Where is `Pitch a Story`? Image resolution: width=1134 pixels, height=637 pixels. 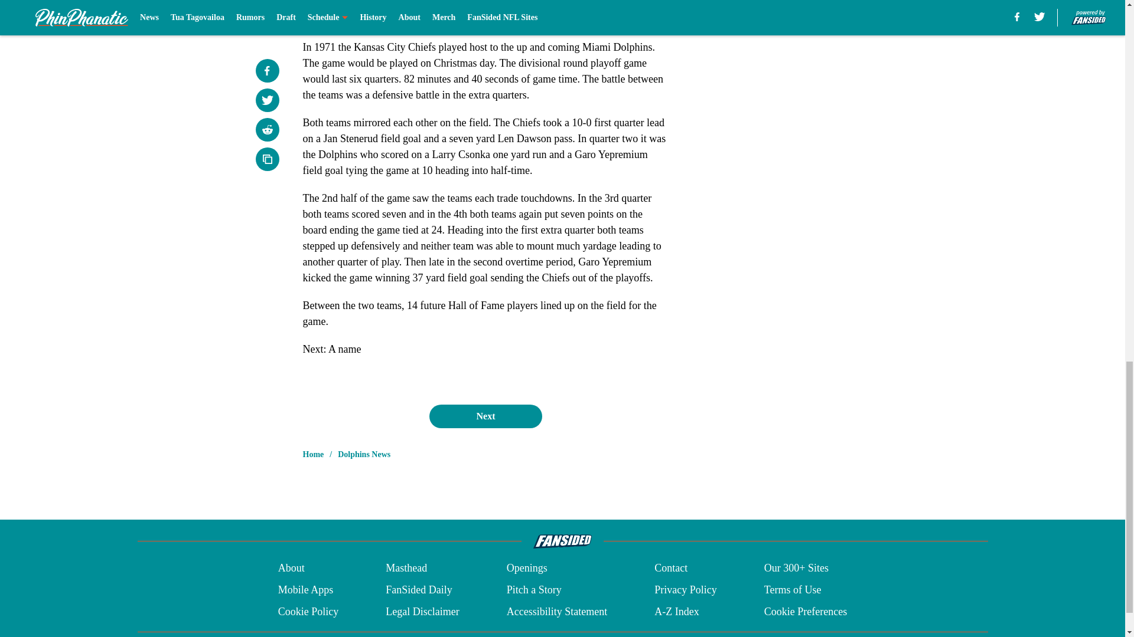 Pitch a Story is located at coordinates (534, 590).